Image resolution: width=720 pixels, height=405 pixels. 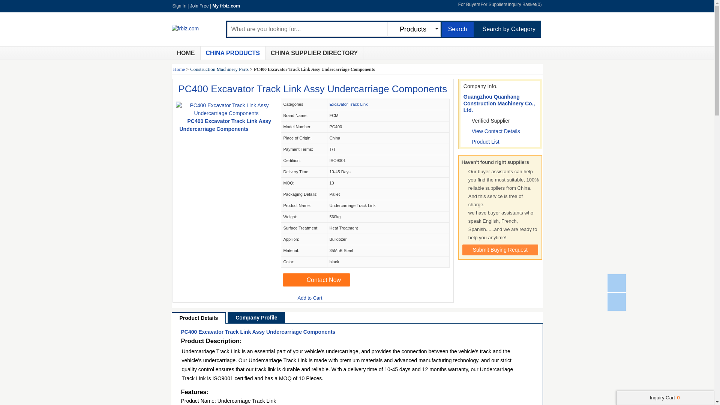 I want to click on Construction Machinery Parts, so click(x=219, y=69).